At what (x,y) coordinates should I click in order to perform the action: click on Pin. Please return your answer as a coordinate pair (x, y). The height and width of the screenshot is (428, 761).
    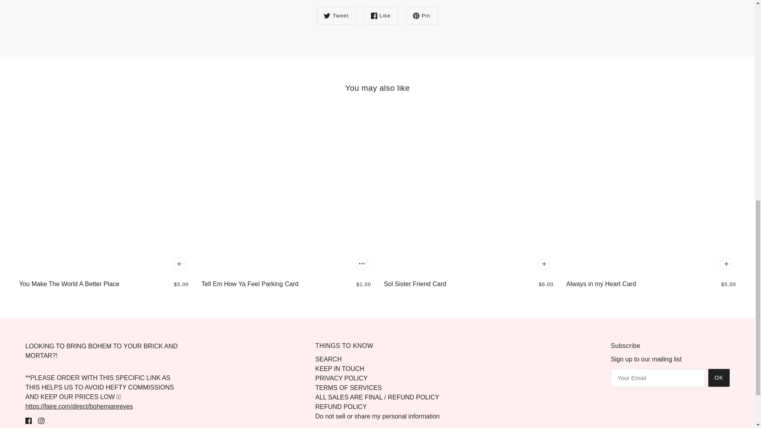
    Looking at the image, I should click on (422, 15).